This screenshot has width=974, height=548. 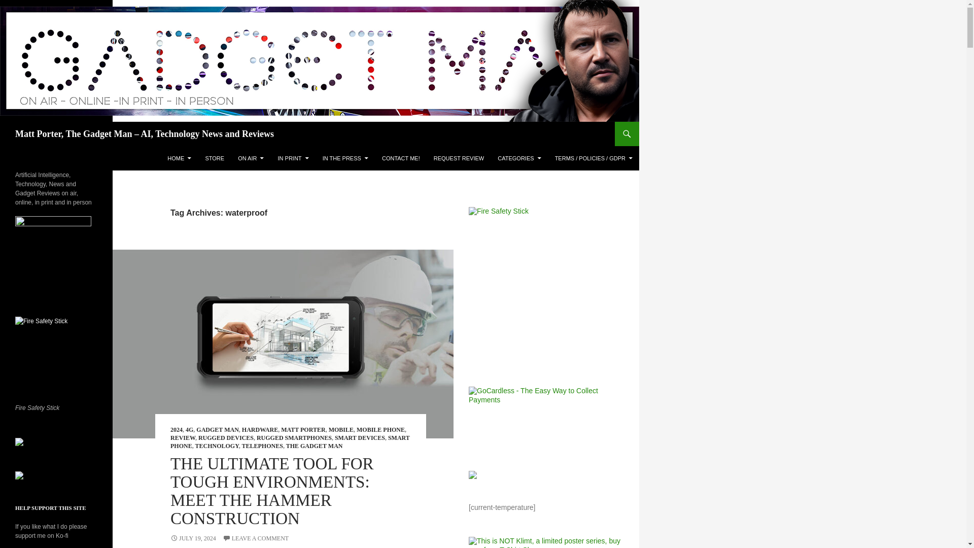 What do you see at coordinates (546, 284) in the screenshot?
I see `Fire Safety Stick` at bounding box center [546, 284].